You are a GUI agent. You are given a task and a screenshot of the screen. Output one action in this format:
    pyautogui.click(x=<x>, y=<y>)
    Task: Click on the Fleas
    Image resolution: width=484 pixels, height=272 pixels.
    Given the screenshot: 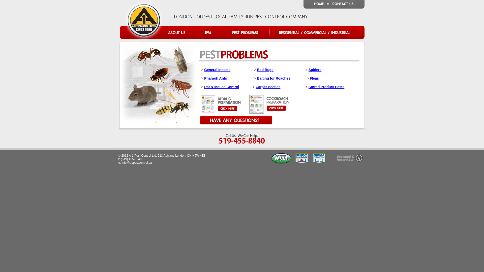 What is the action you would take?
    pyautogui.click(x=314, y=78)
    